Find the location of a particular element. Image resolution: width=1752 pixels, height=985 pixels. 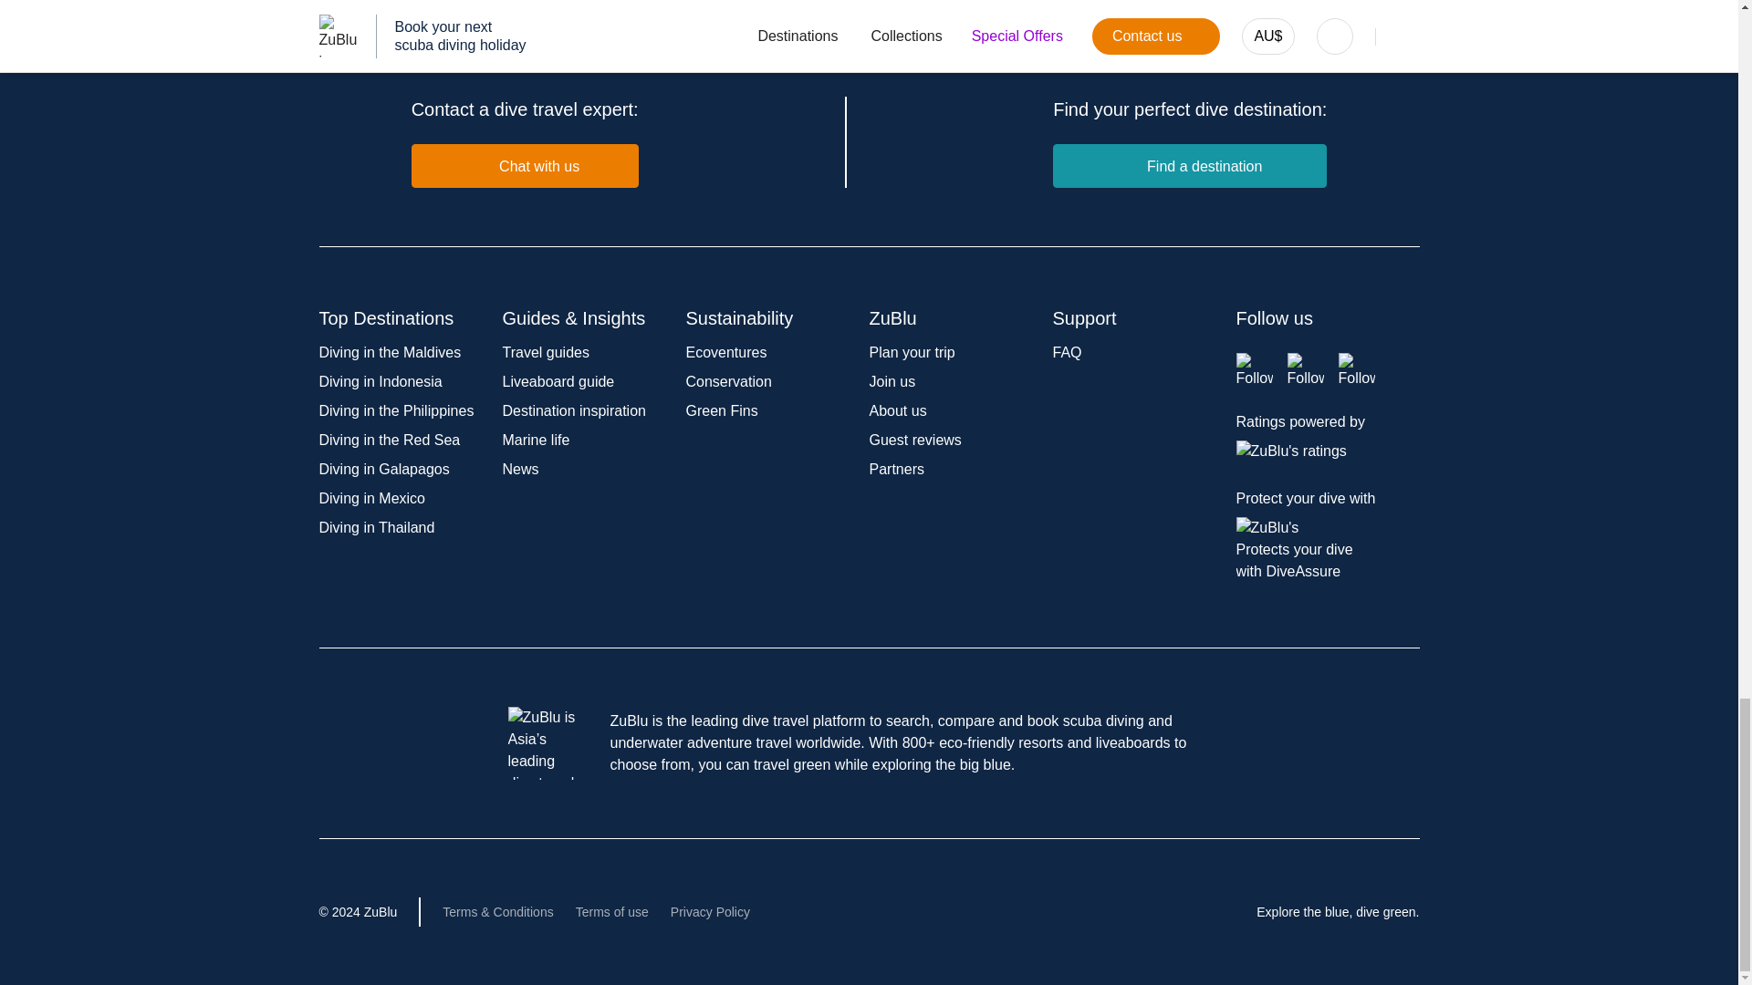

Diving in Galapagos is located at coordinates (384, 469).